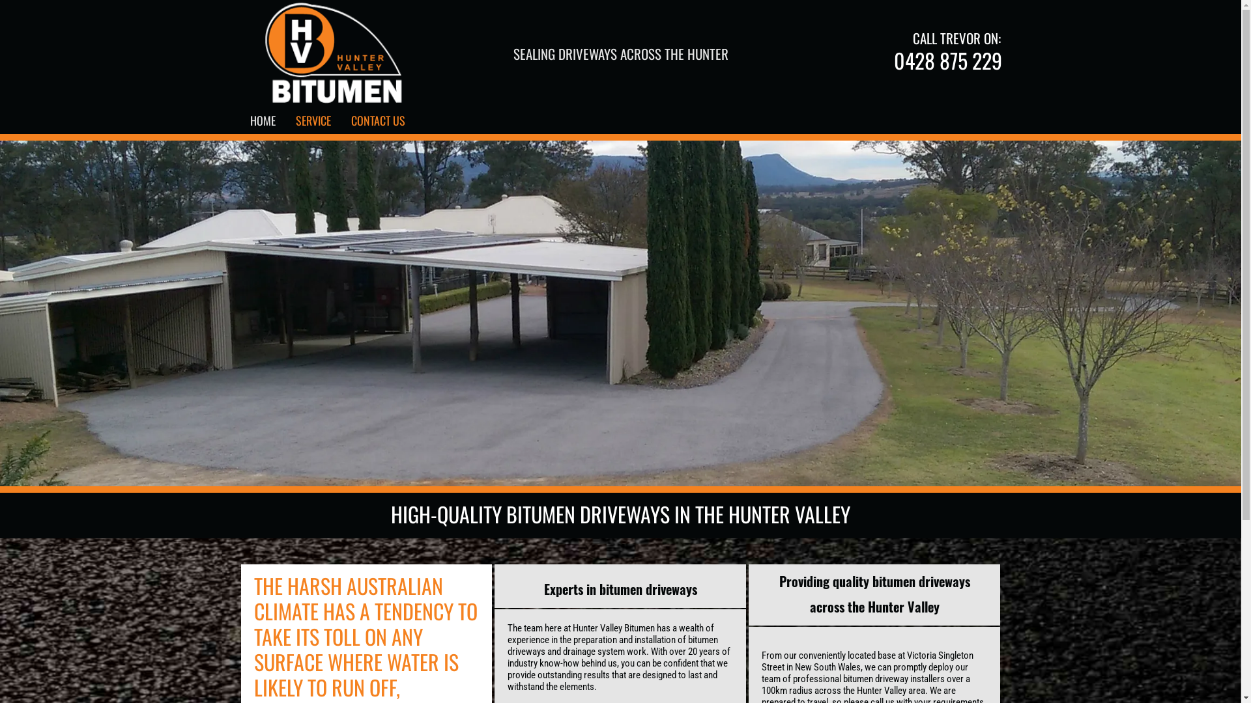 The height and width of the screenshot is (703, 1251). What do you see at coordinates (948, 60) in the screenshot?
I see `0428 875 229` at bounding box center [948, 60].